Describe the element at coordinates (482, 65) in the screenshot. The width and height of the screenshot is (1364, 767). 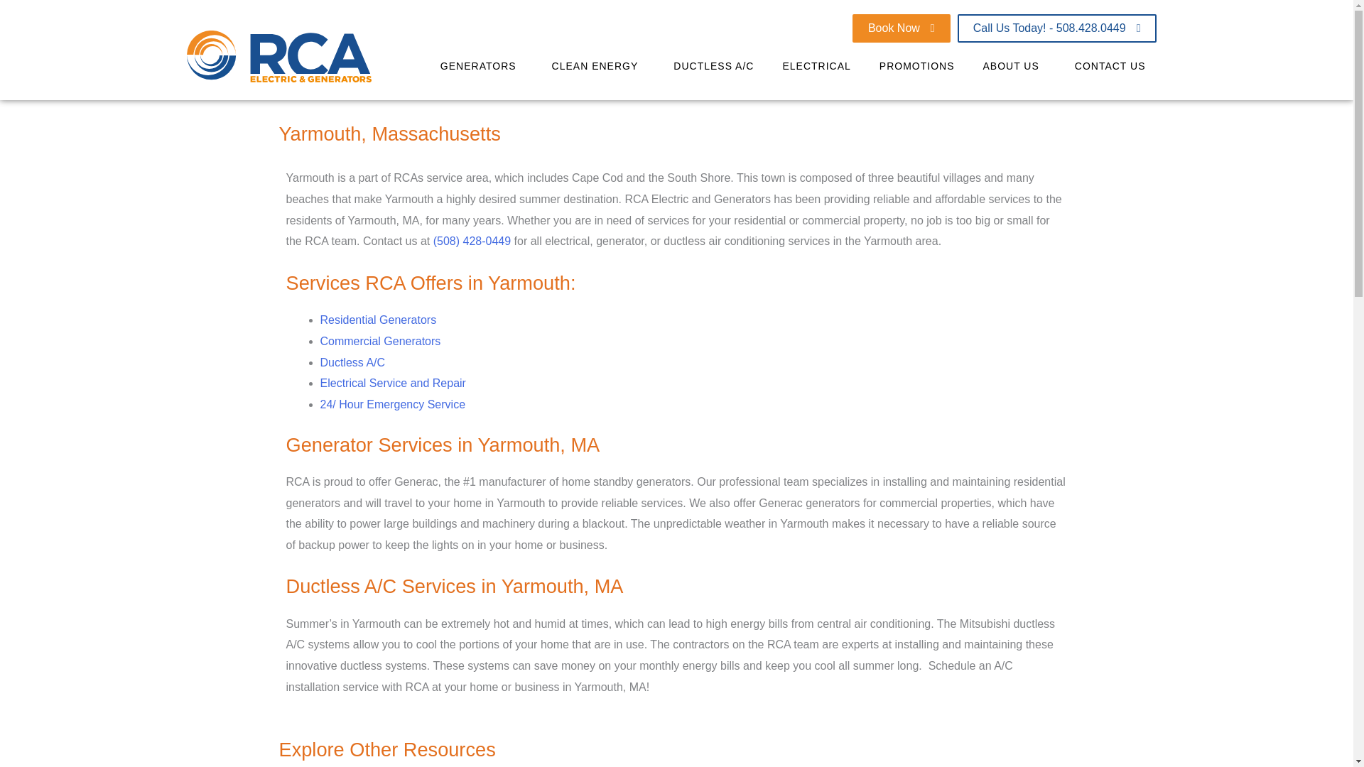
I see `GENERATORS` at that location.